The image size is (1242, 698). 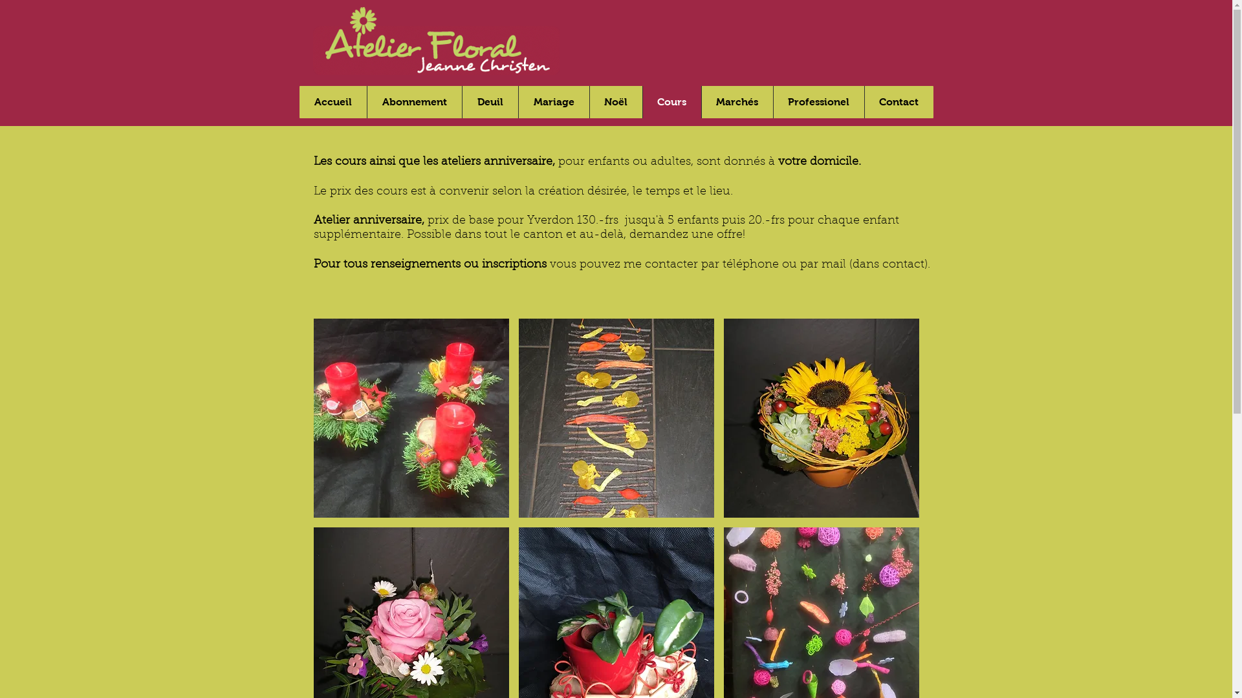 I want to click on Professionel, so click(x=818, y=102).